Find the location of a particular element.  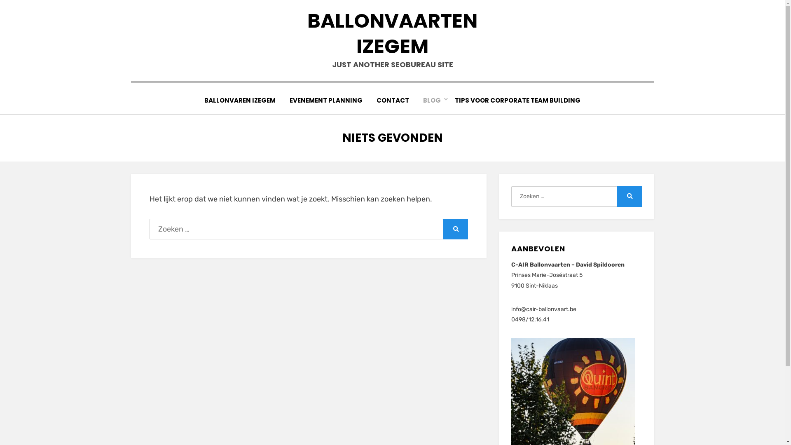

info@cair-ballonvaart.be is located at coordinates (544, 309).